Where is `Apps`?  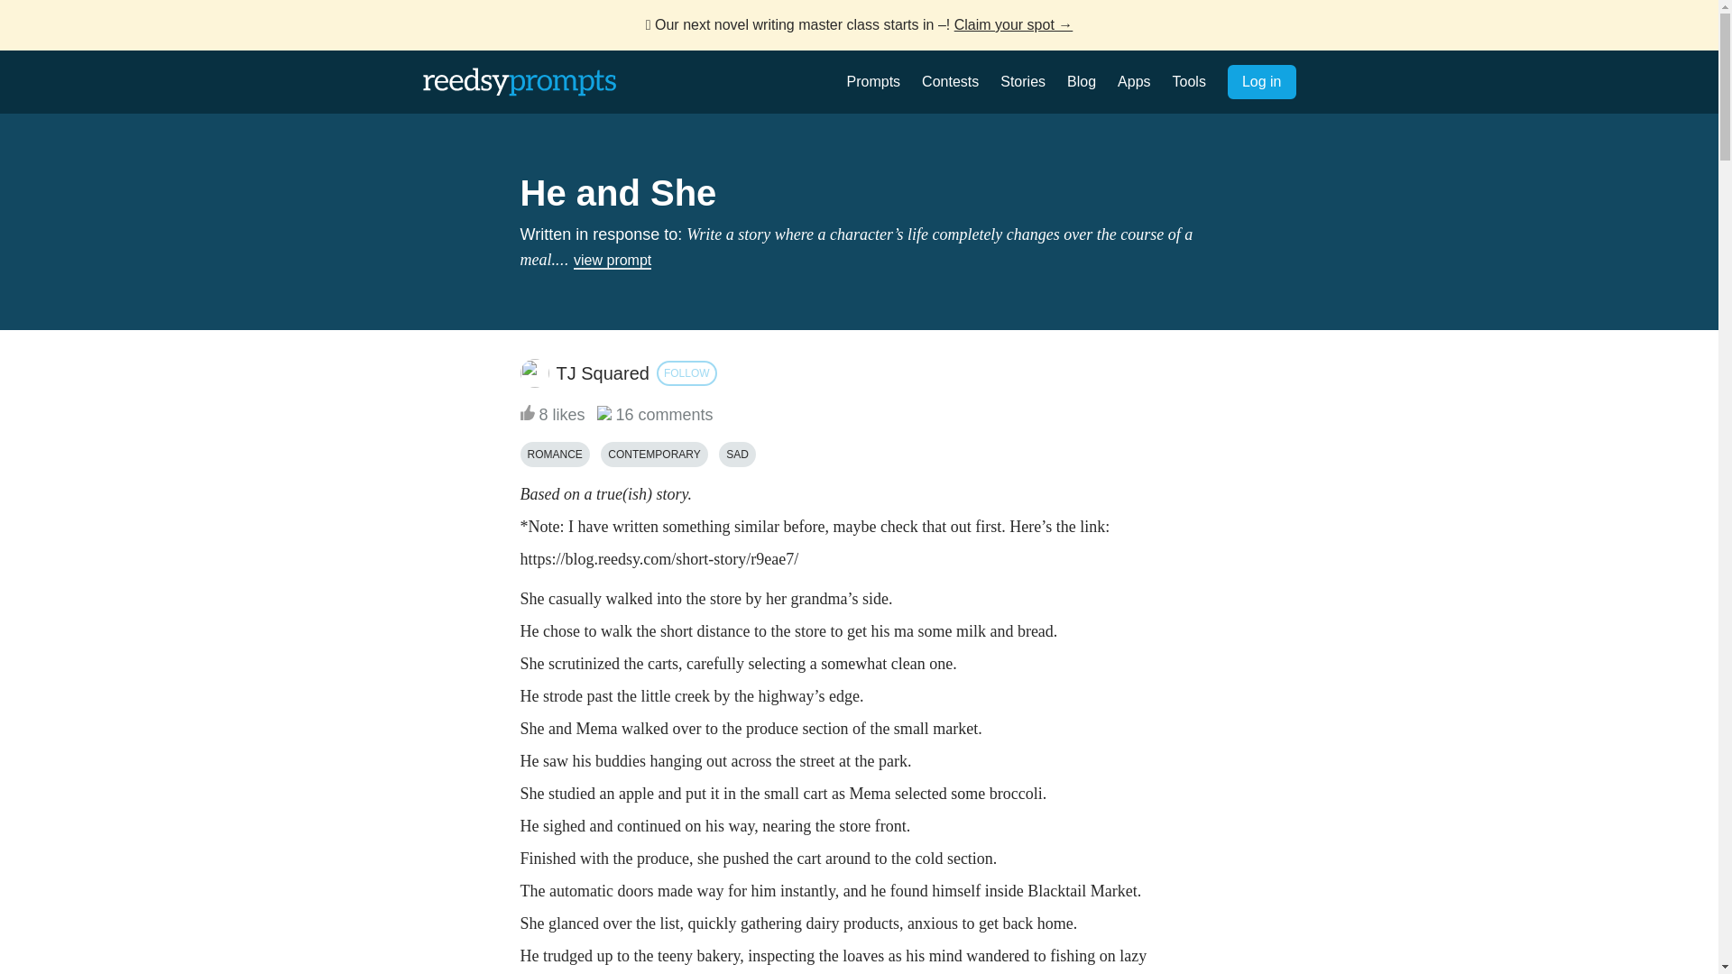
Apps is located at coordinates (1133, 81).